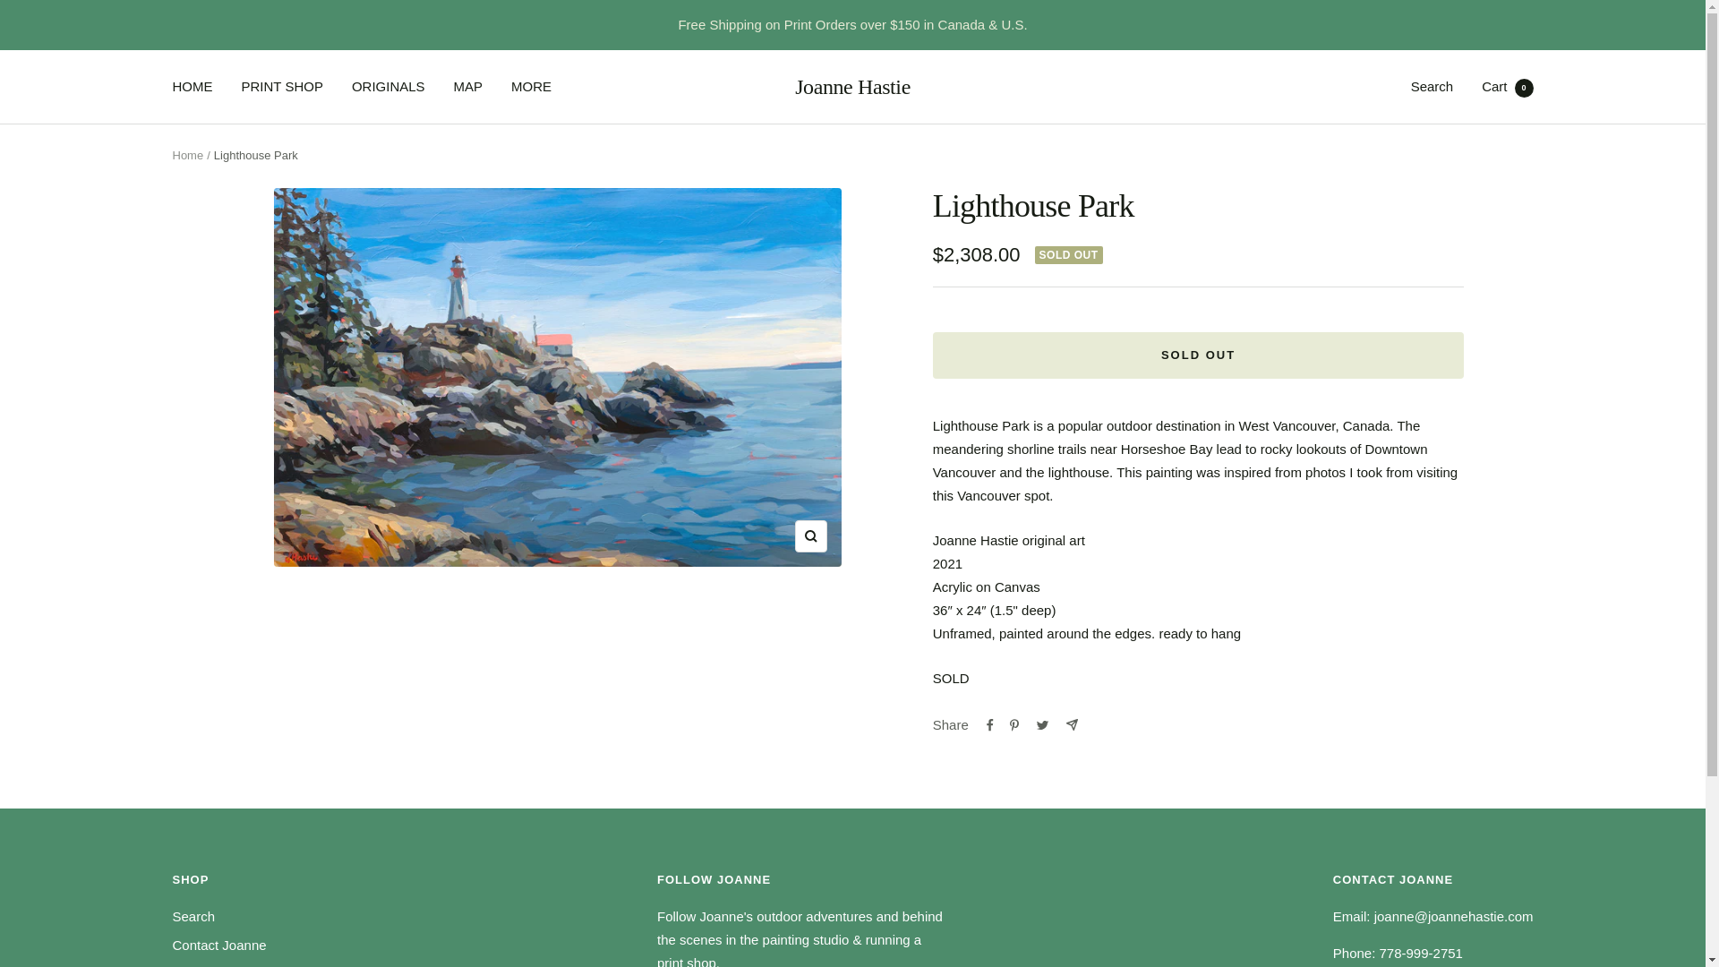 Image resolution: width=1719 pixels, height=967 pixels. Describe the element at coordinates (389, 87) in the screenshot. I see `ORIGINALS` at that location.